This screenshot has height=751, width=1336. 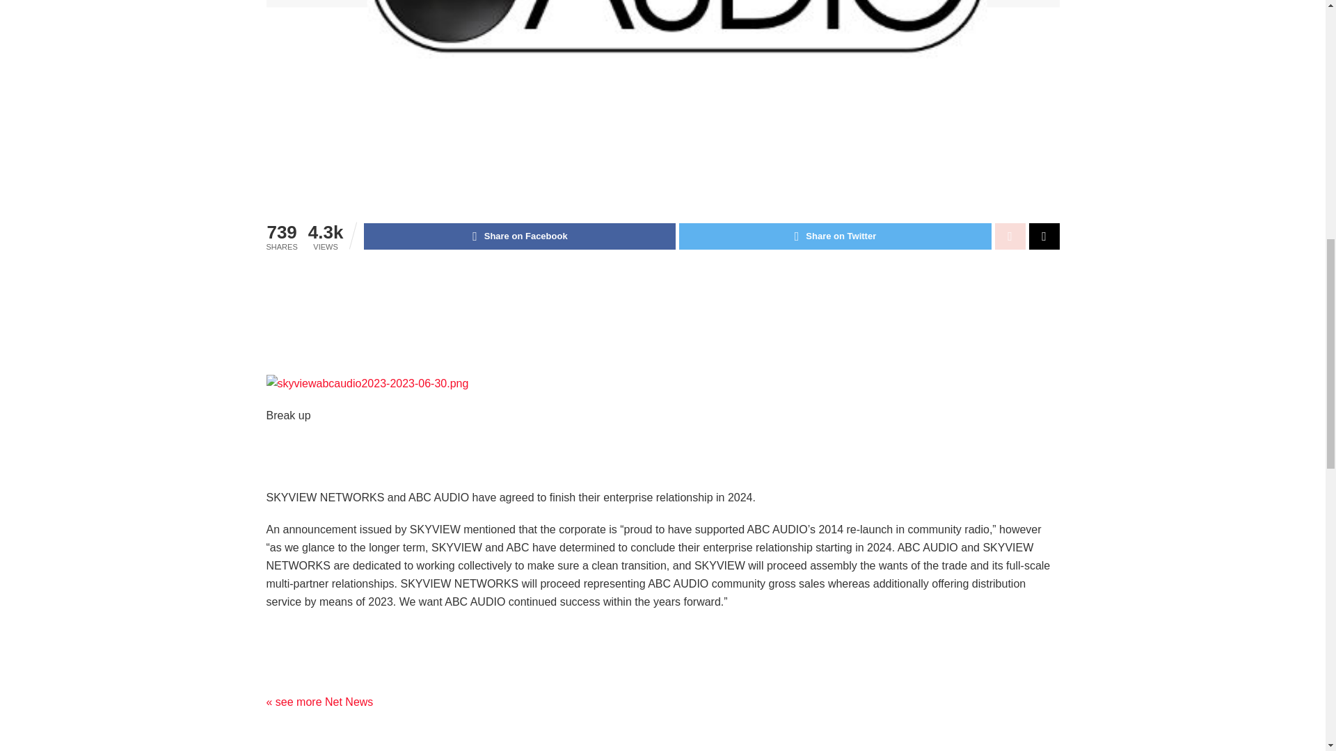 I want to click on Share on Twitter, so click(x=835, y=236).